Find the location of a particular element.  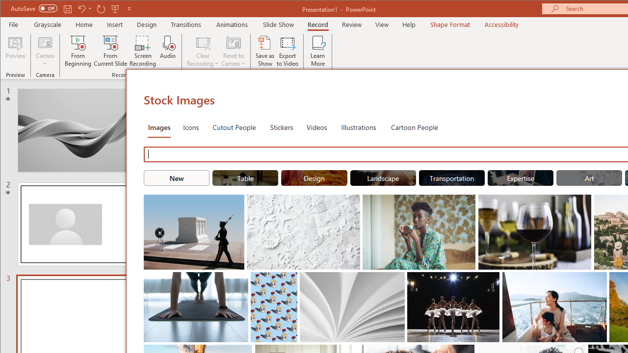

"Table" Stock Images. is located at coordinates (245, 177).